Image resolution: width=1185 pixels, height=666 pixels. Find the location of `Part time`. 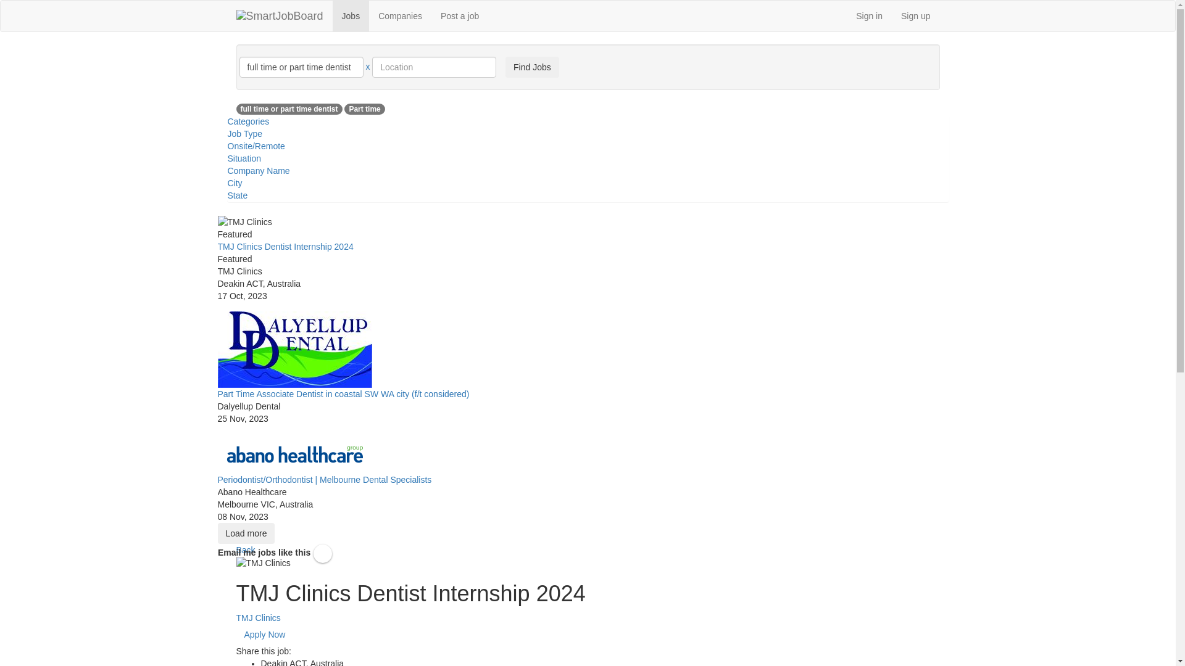

Part time is located at coordinates (364, 109).